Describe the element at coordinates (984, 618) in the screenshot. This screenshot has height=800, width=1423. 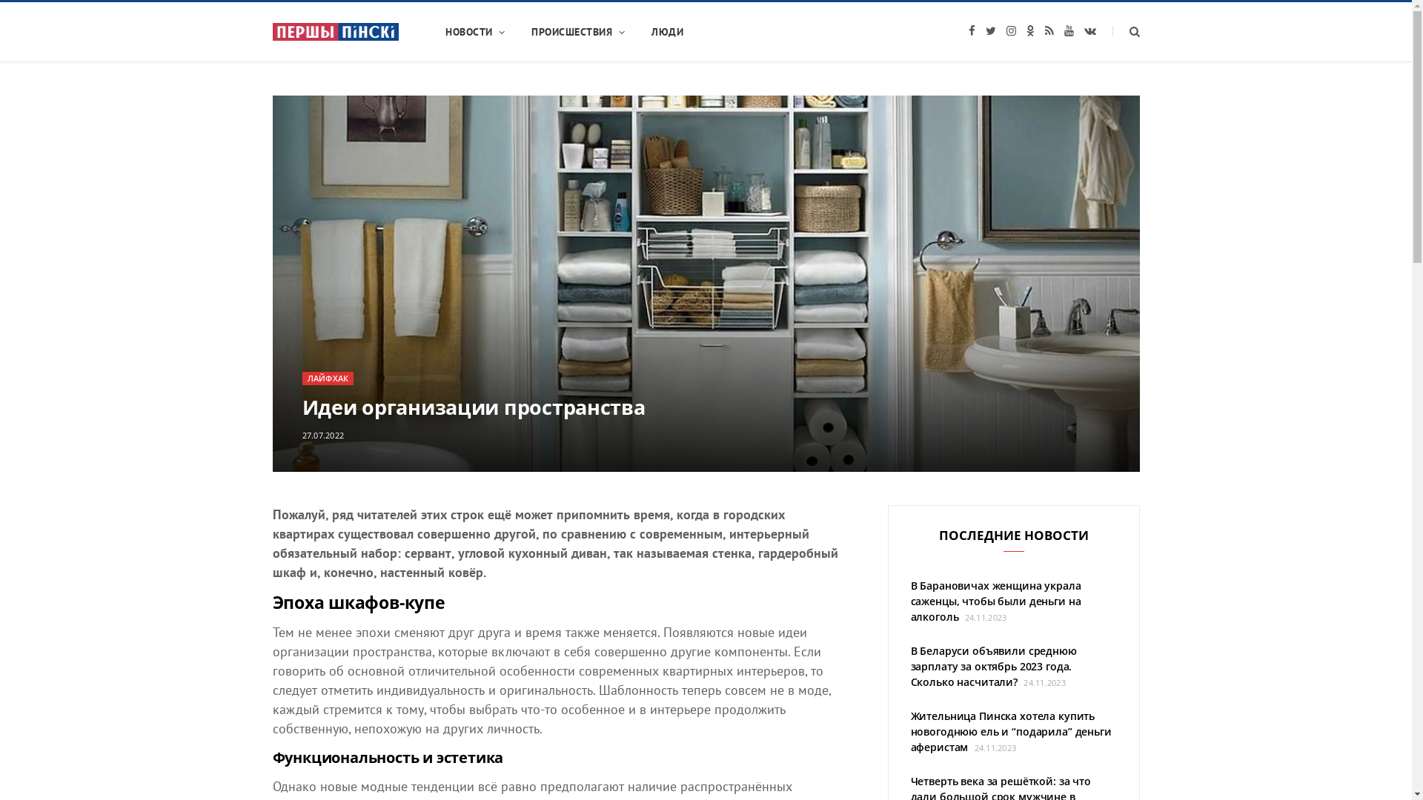
I see `24.11.2023` at that location.